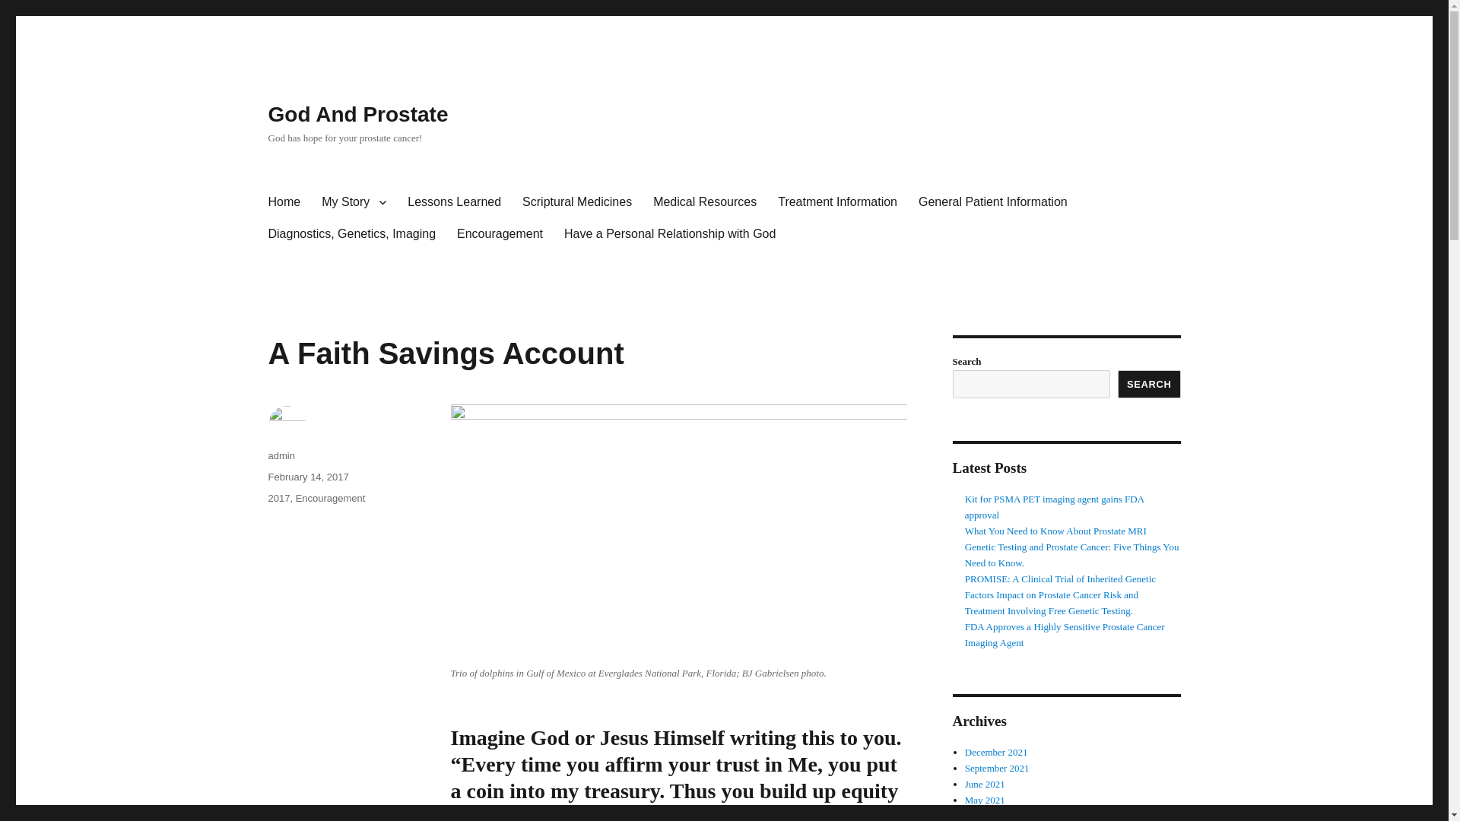  Describe the element at coordinates (993, 202) in the screenshot. I see `General Patient Information` at that location.